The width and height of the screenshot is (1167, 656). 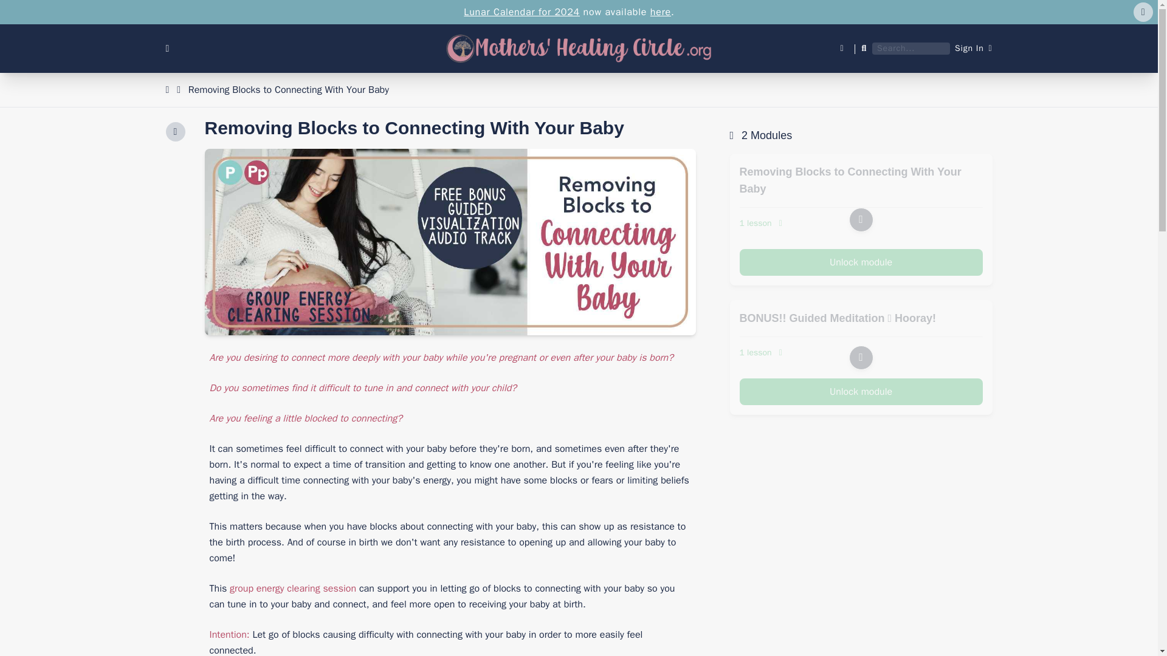 I want to click on 1 lesson, so click(x=861, y=352).